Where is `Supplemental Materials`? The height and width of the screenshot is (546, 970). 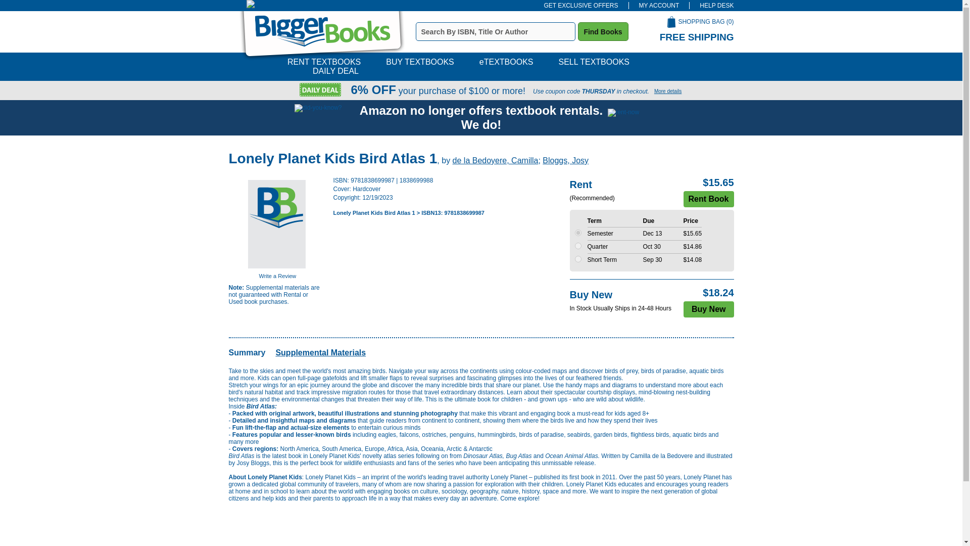
Supplemental Materials is located at coordinates (320, 353).